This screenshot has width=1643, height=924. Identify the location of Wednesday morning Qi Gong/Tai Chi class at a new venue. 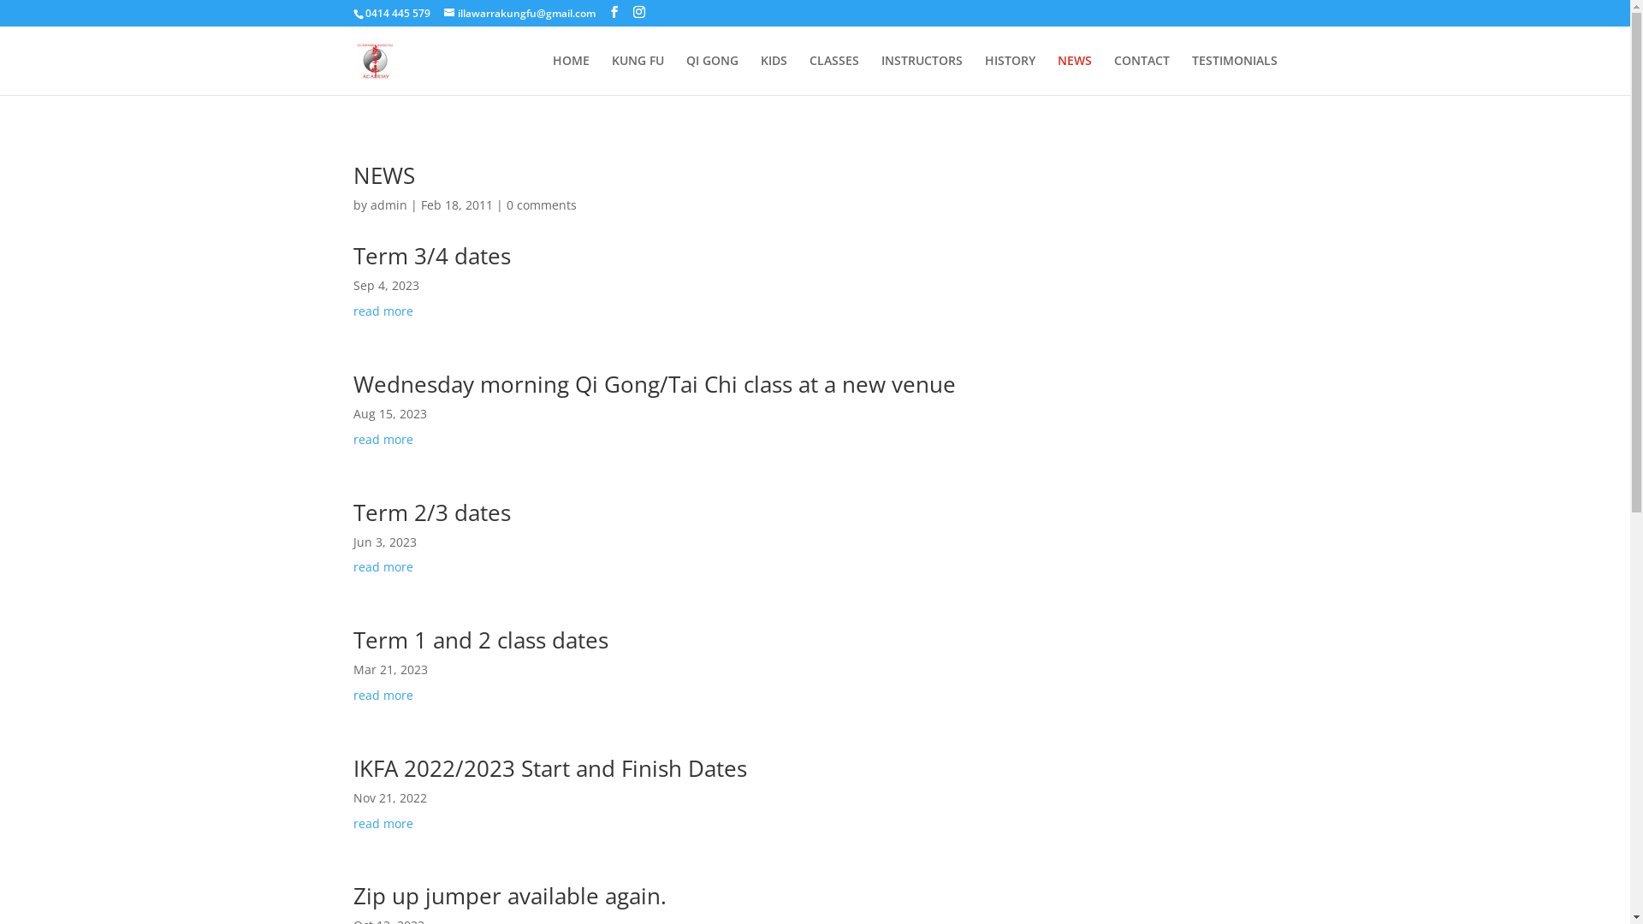
(654, 384).